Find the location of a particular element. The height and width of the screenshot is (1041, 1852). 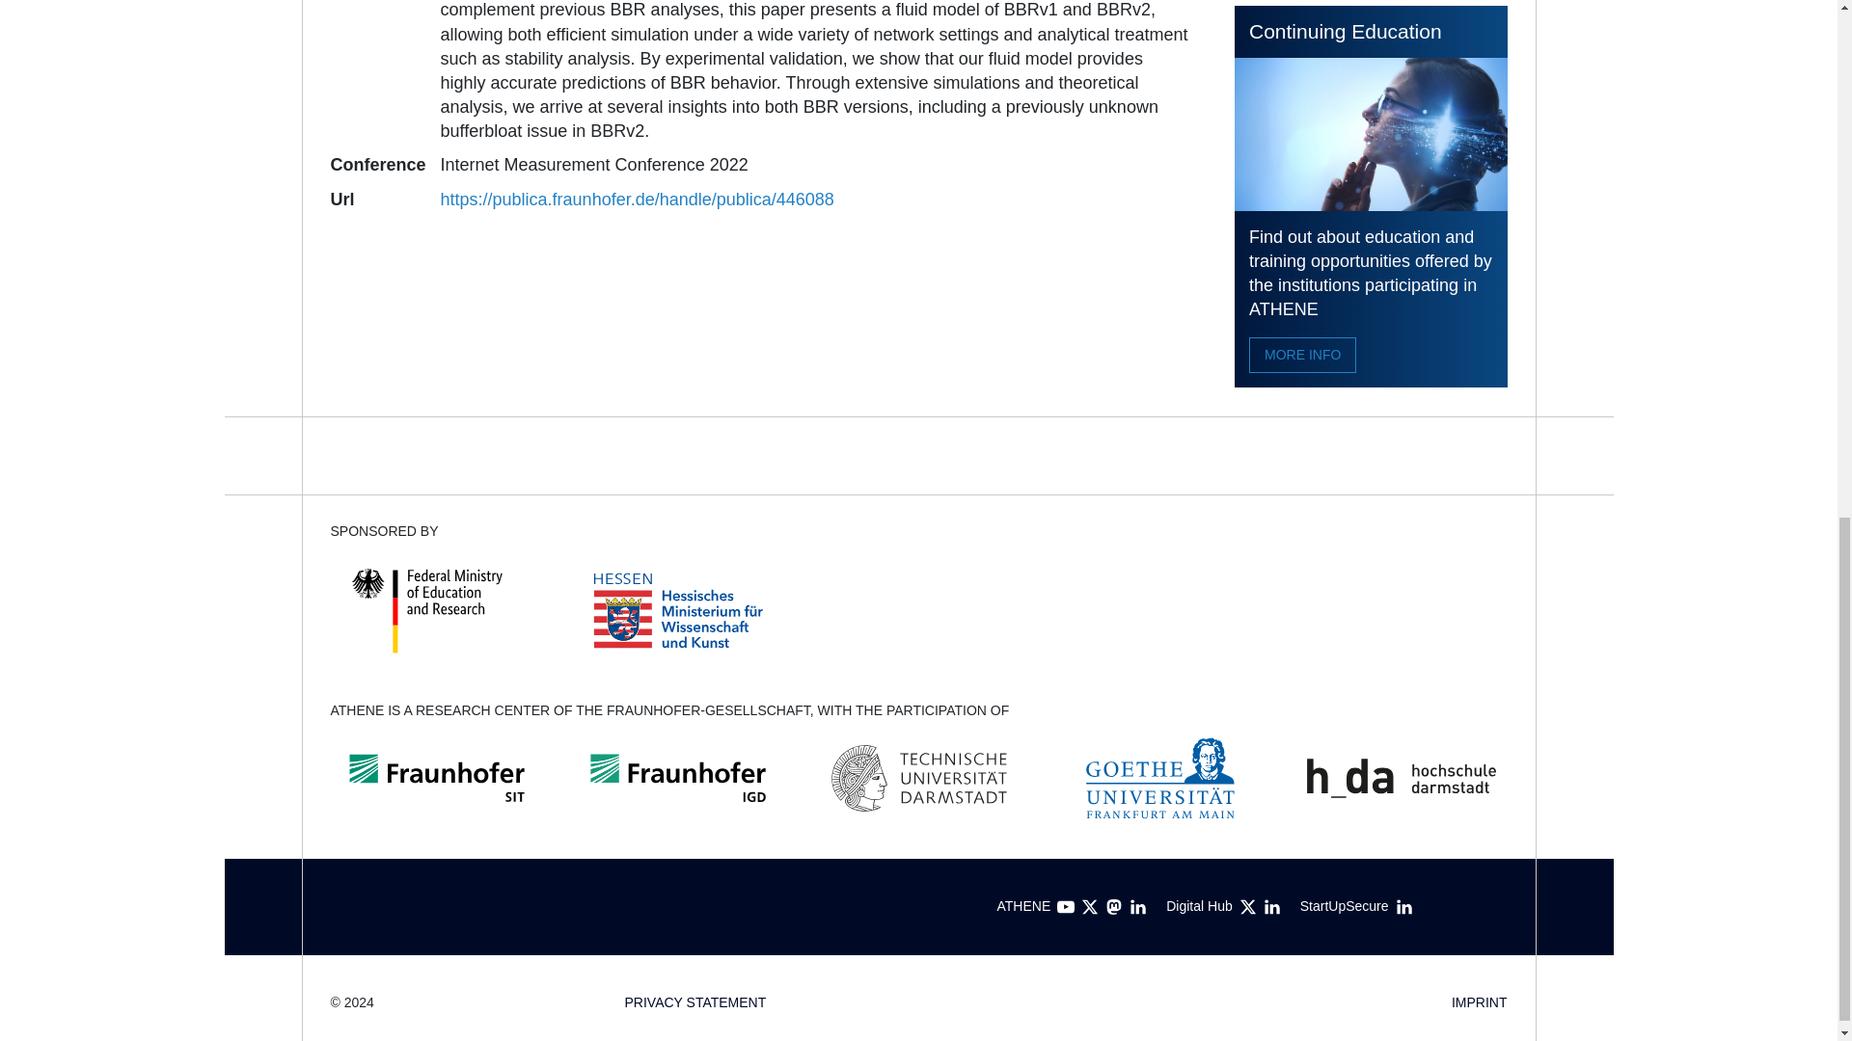

Twitter is located at coordinates (1090, 907).